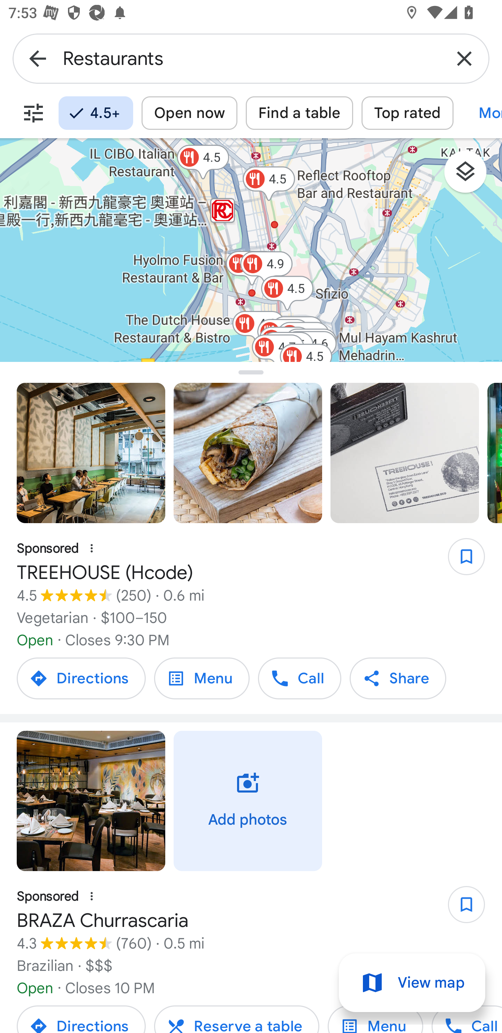  I want to click on Photo, so click(91, 801).